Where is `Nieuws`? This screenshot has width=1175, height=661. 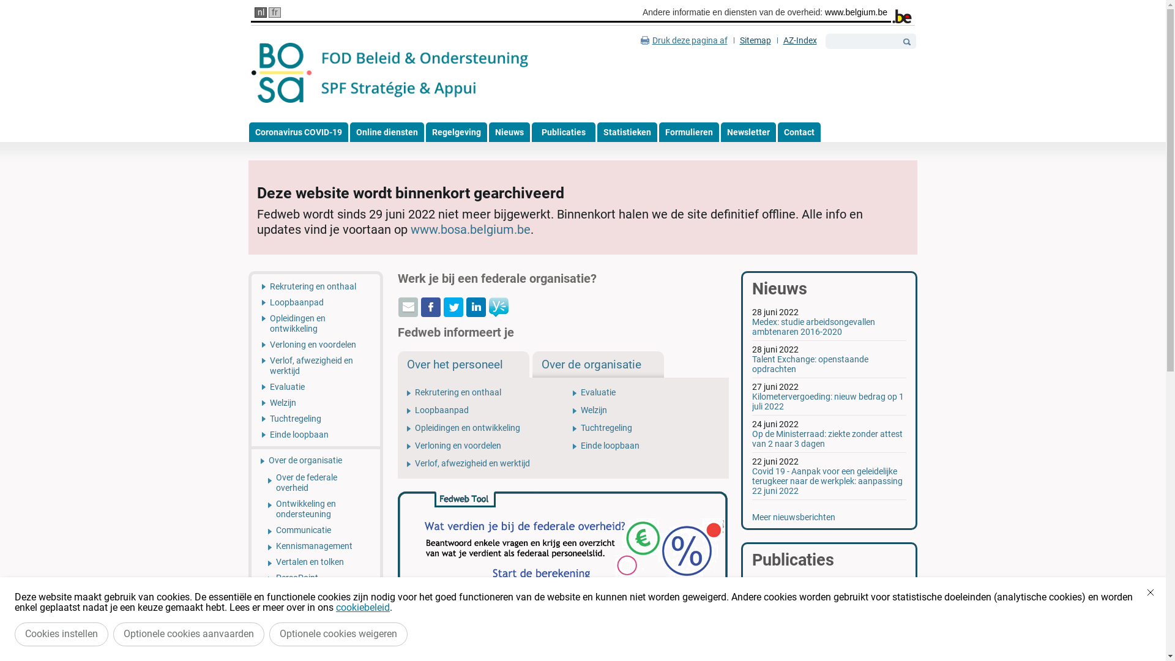
Nieuws is located at coordinates (509, 132).